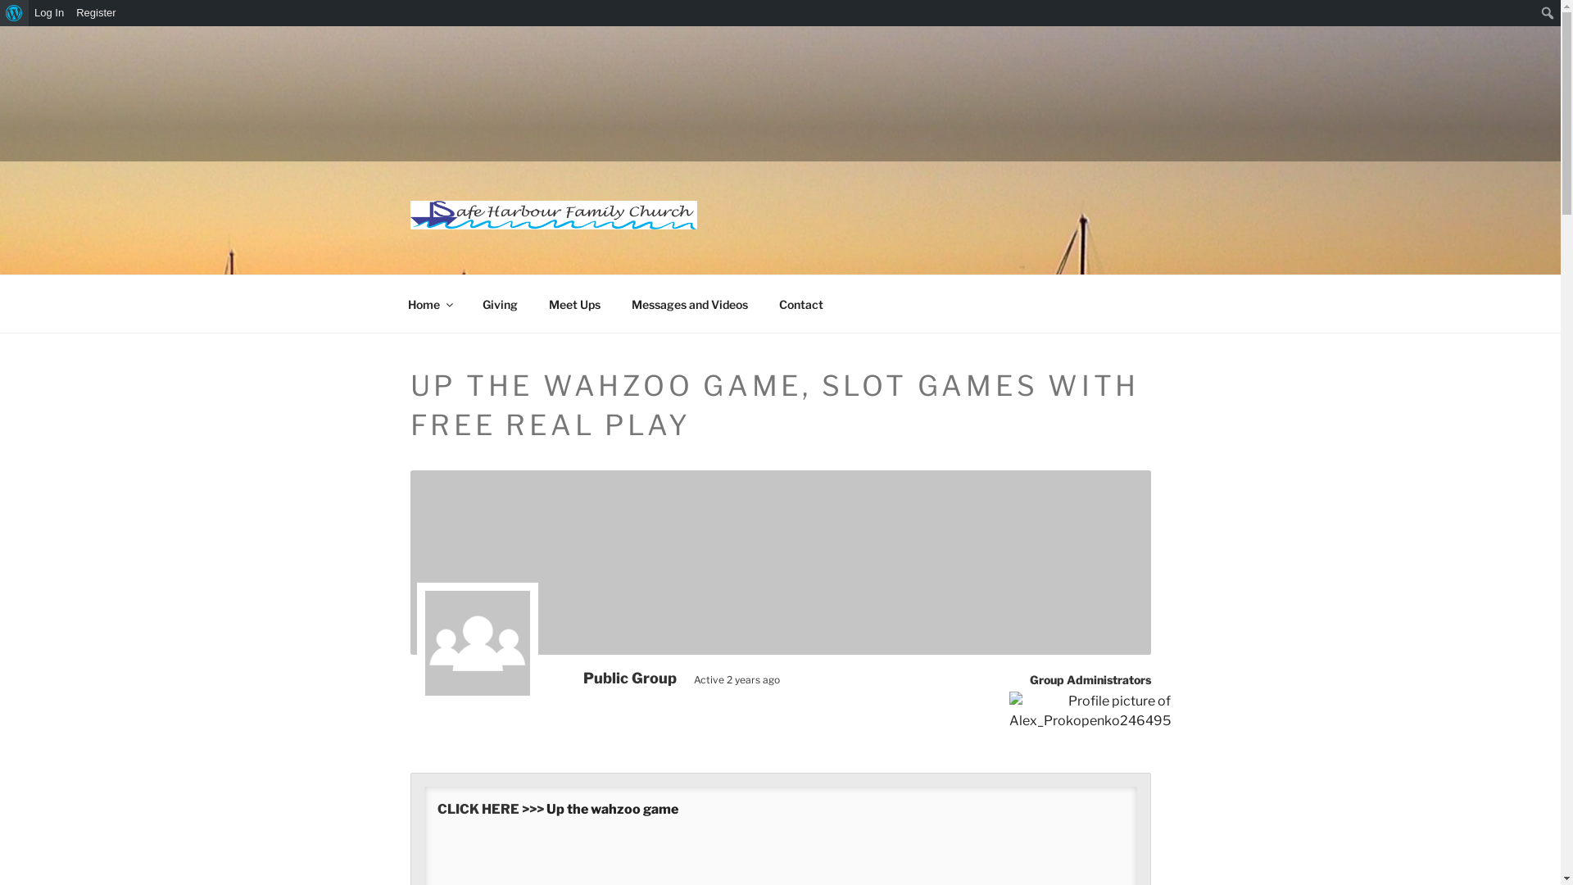 Image resolution: width=1573 pixels, height=885 pixels. Describe the element at coordinates (574, 305) in the screenshot. I see `Meet Ups` at that location.